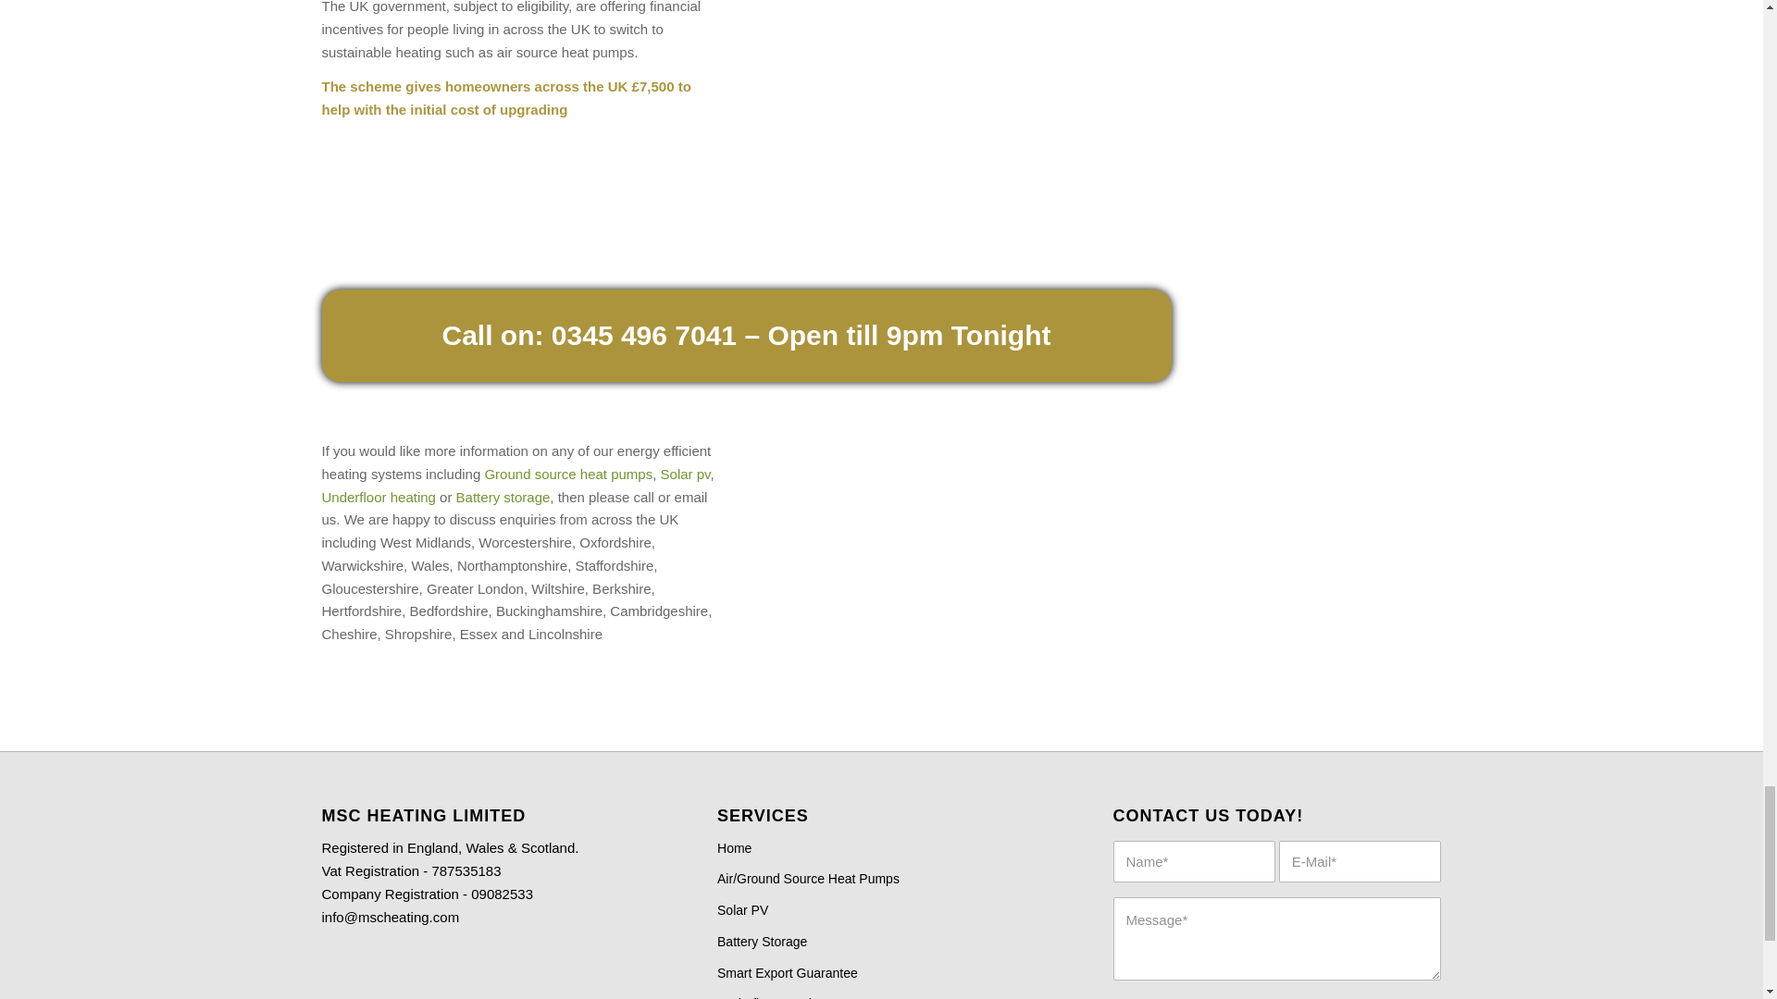 The height and width of the screenshot is (999, 1777). I want to click on Ground source heat pumps, so click(567, 474).